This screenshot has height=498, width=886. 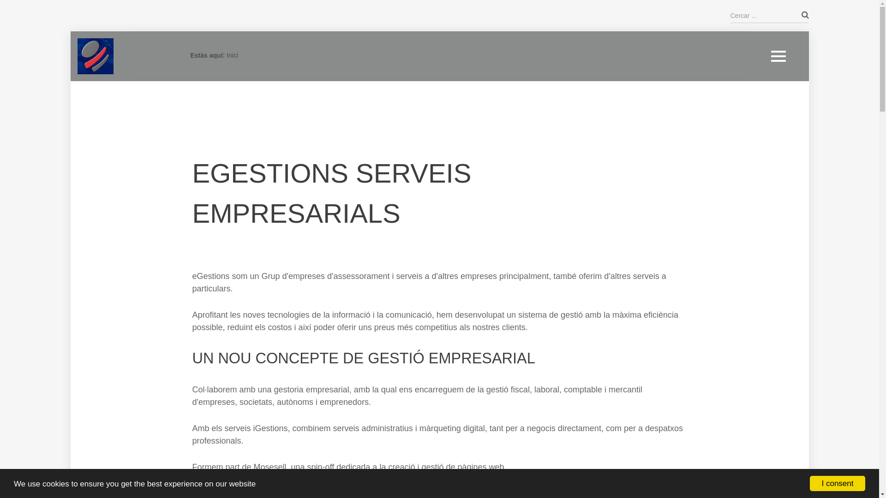 I want to click on Honoraris, so click(x=779, y=237).